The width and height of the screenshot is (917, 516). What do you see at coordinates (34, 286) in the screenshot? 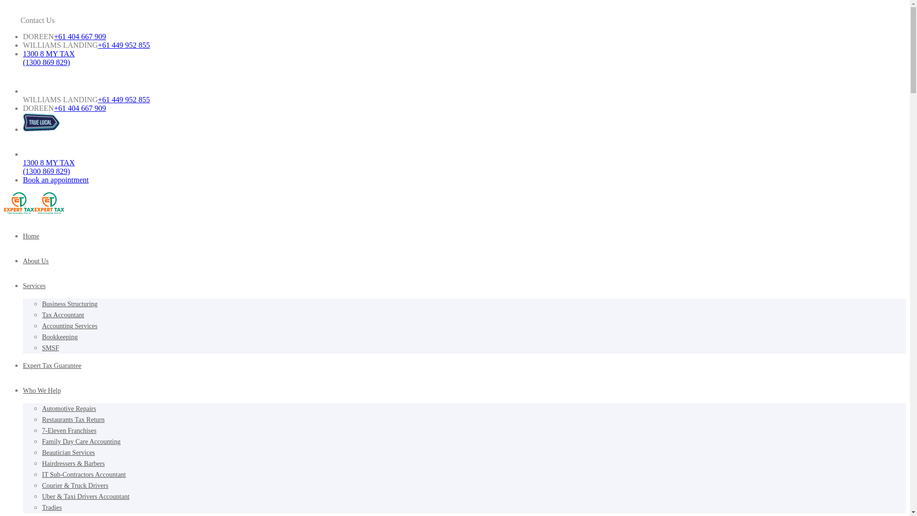
I see `Services` at bounding box center [34, 286].